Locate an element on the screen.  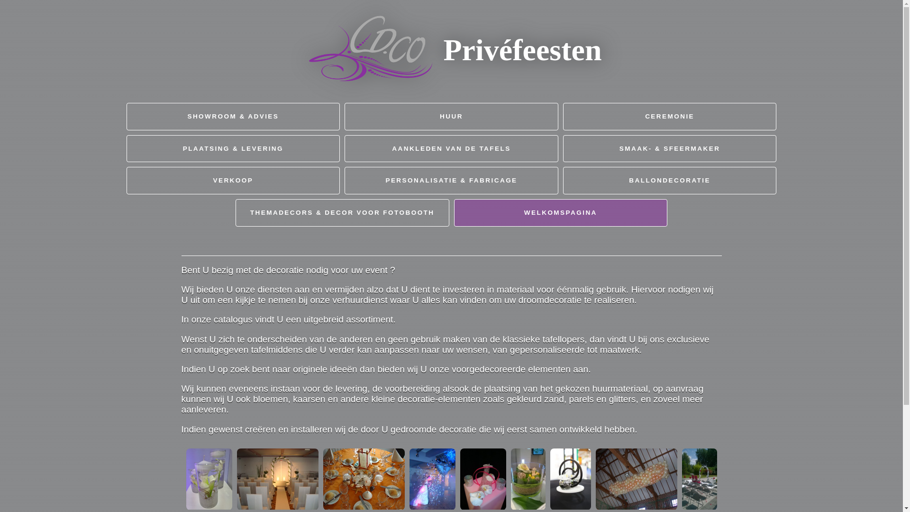
AANKLEDEN VAN DE TAFELS is located at coordinates (451, 149).